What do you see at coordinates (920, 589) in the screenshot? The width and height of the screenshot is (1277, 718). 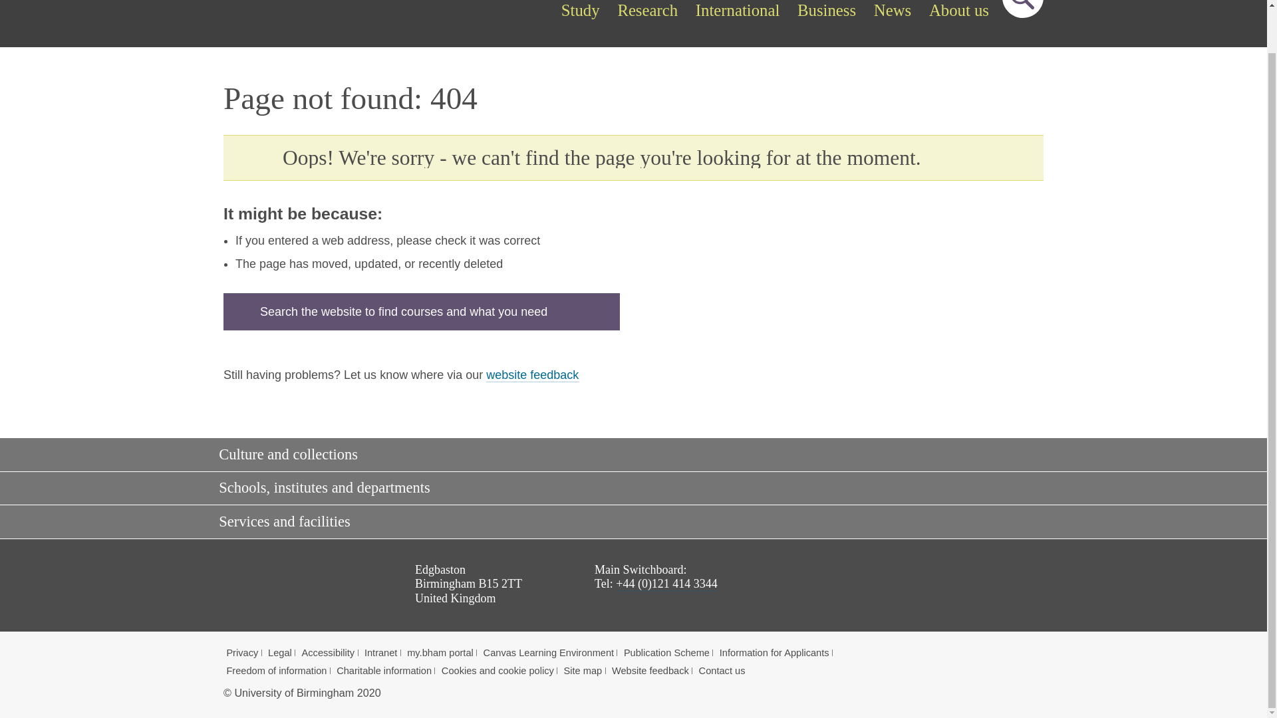 I see `Twitter` at bounding box center [920, 589].